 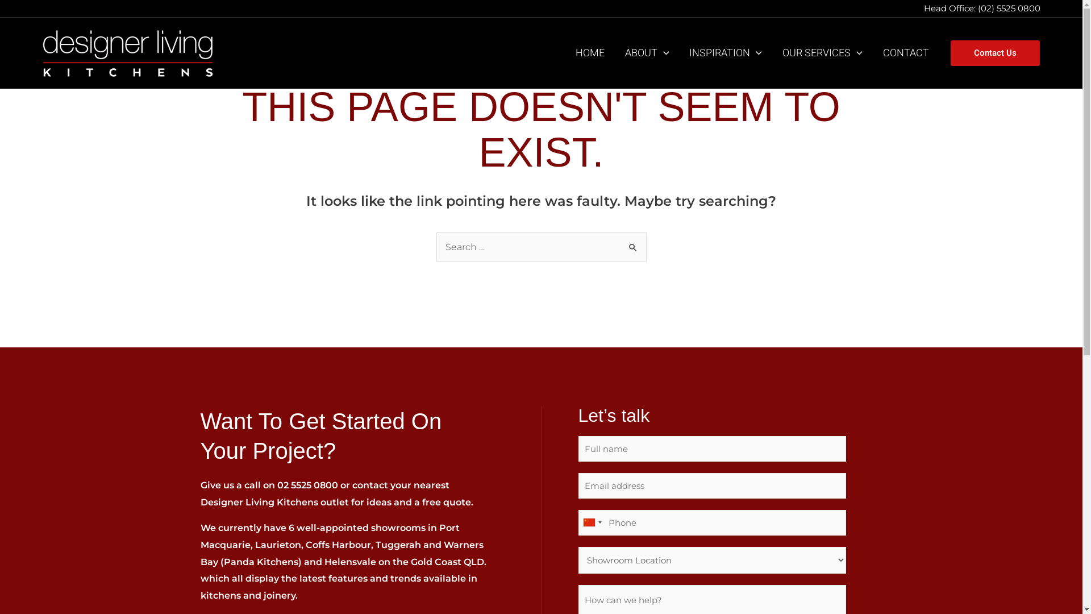 What do you see at coordinates (823, 53) in the screenshot?
I see `OUR SERVICES` at bounding box center [823, 53].